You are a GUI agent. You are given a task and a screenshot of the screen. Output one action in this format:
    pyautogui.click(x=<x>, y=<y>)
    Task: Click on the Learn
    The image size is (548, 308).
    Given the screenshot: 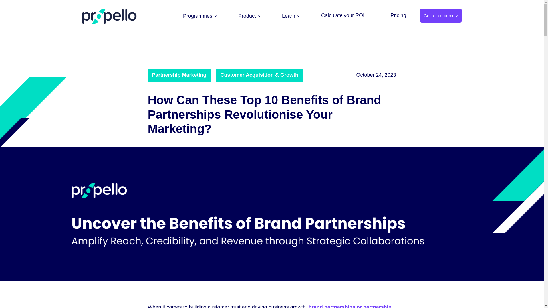 What is the action you would take?
    pyautogui.click(x=288, y=16)
    